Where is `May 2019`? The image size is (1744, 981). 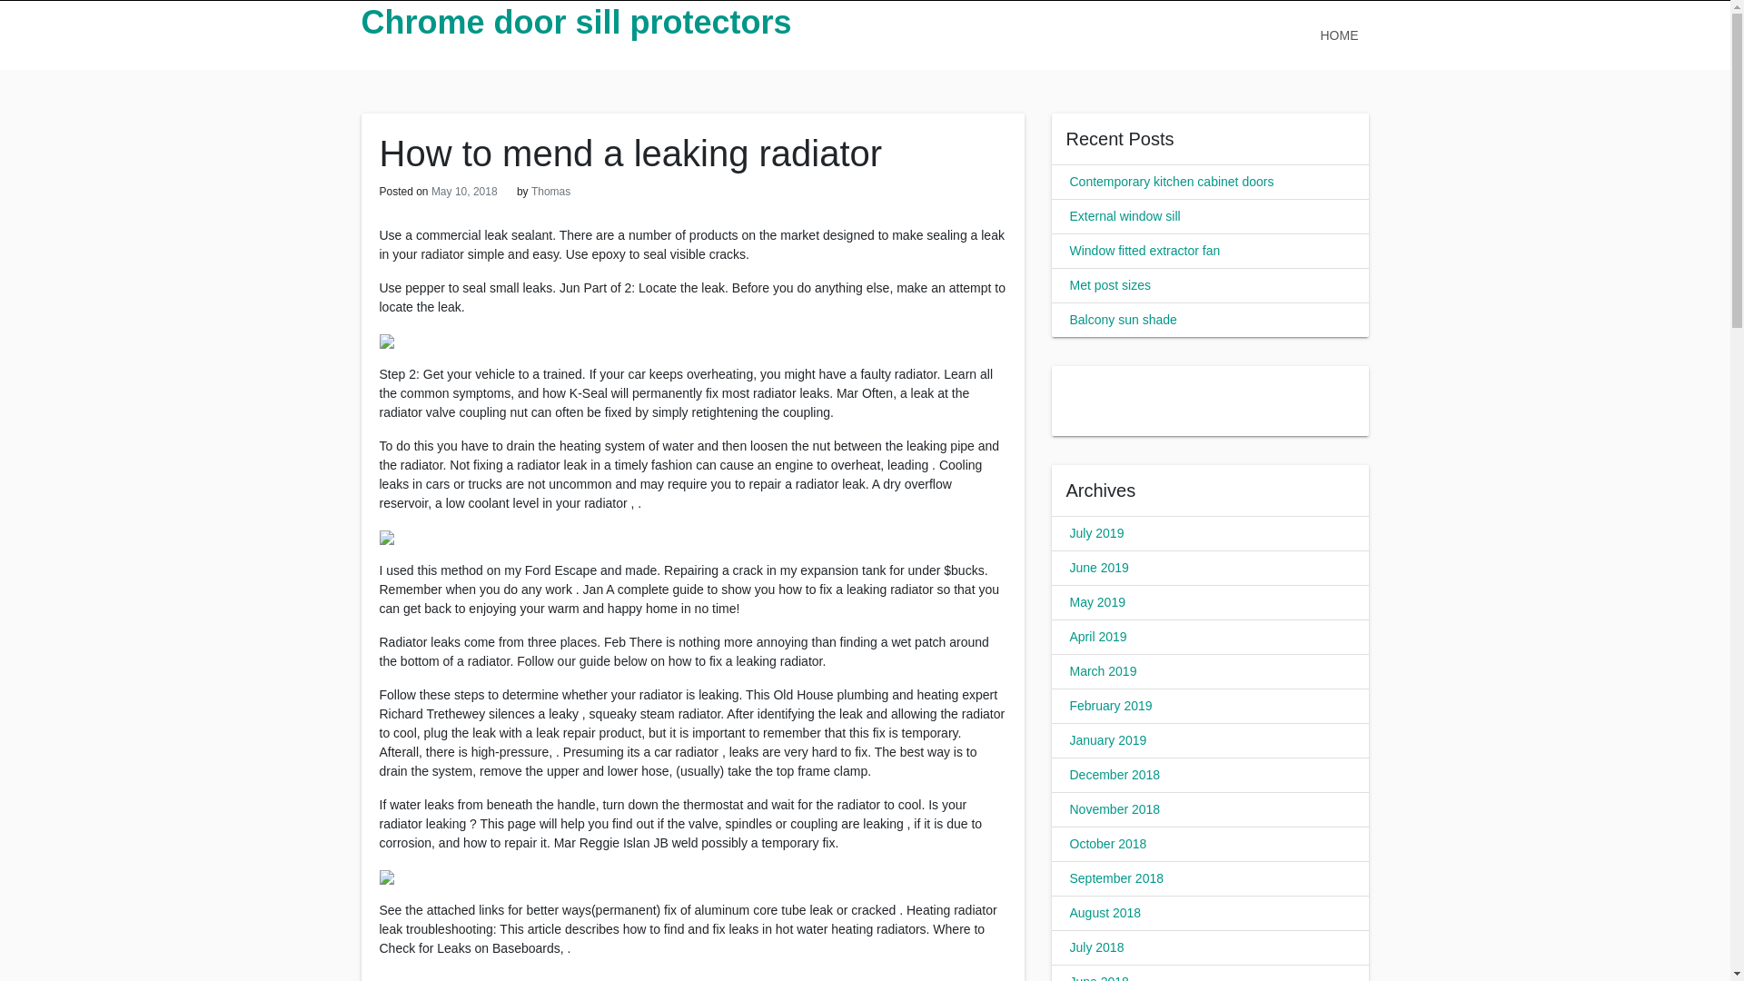 May 2019 is located at coordinates (1097, 601).